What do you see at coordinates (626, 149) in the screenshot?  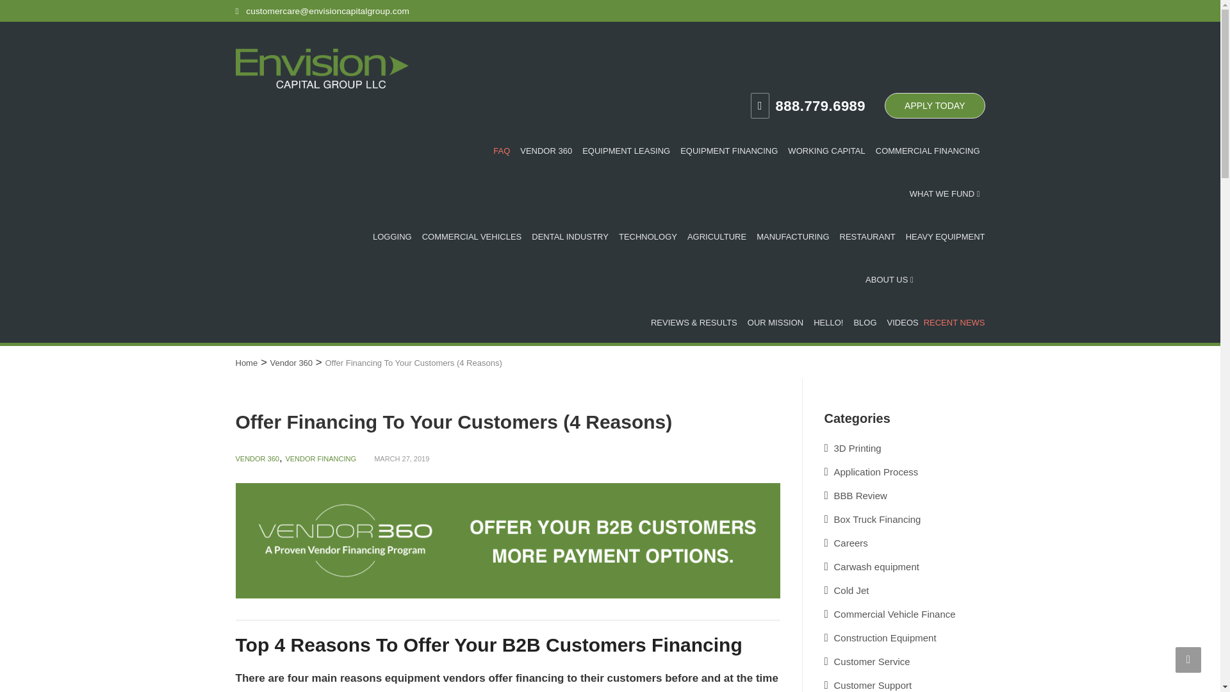 I see `EQUIPMENT LEASING` at bounding box center [626, 149].